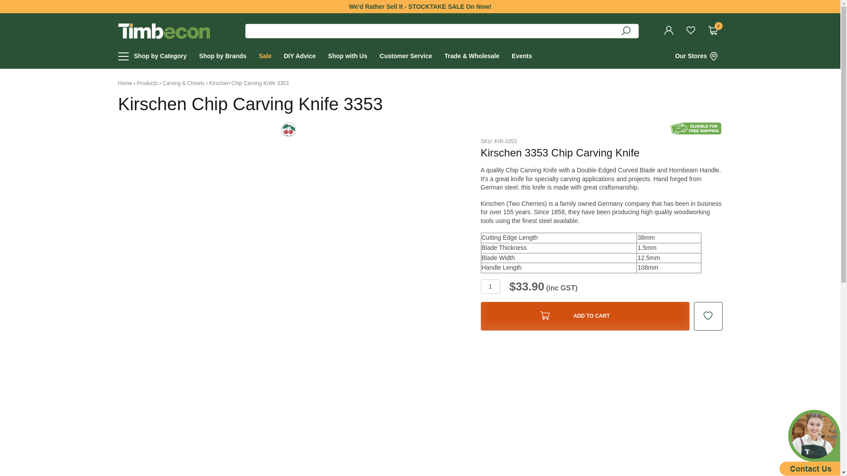 The height and width of the screenshot is (476, 847). What do you see at coordinates (161, 56) in the screenshot?
I see `Home` at bounding box center [161, 56].